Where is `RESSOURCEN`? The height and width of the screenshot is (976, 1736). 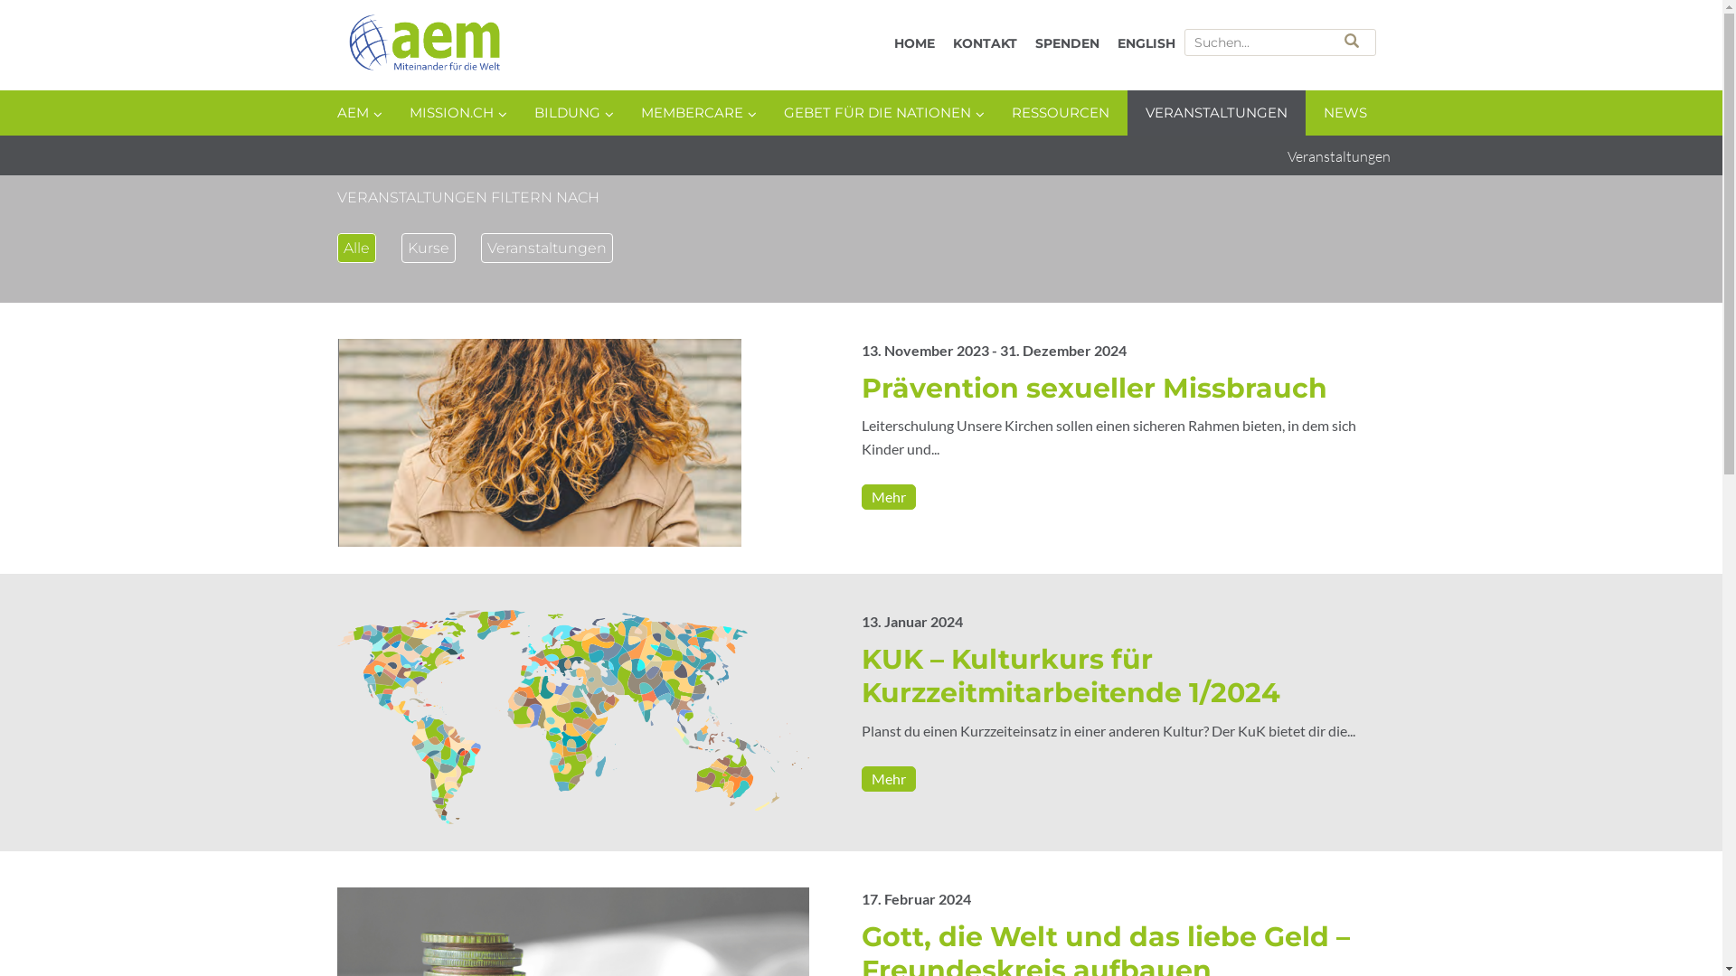
RESSOURCEN is located at coordinates (1060, 113).